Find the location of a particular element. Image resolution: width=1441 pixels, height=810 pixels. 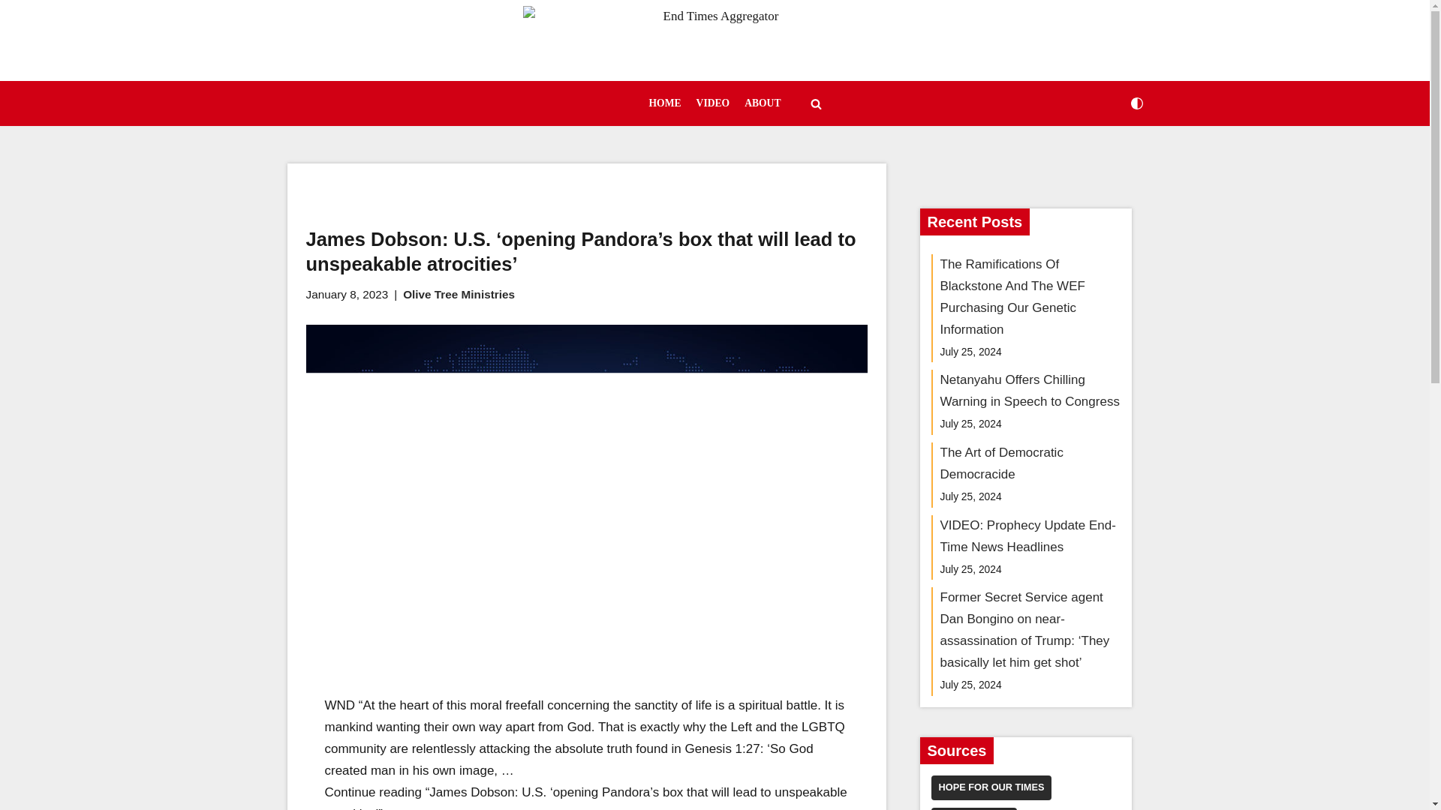

VIDEO is located at coordinates (713, 103).